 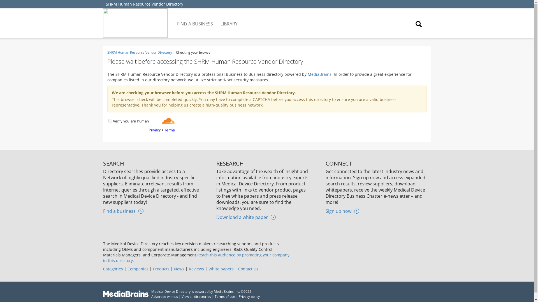 What do you see at coordinates (248, 268) in the screenshot?
I see `Contact Us` at bounding box center [248, 268].